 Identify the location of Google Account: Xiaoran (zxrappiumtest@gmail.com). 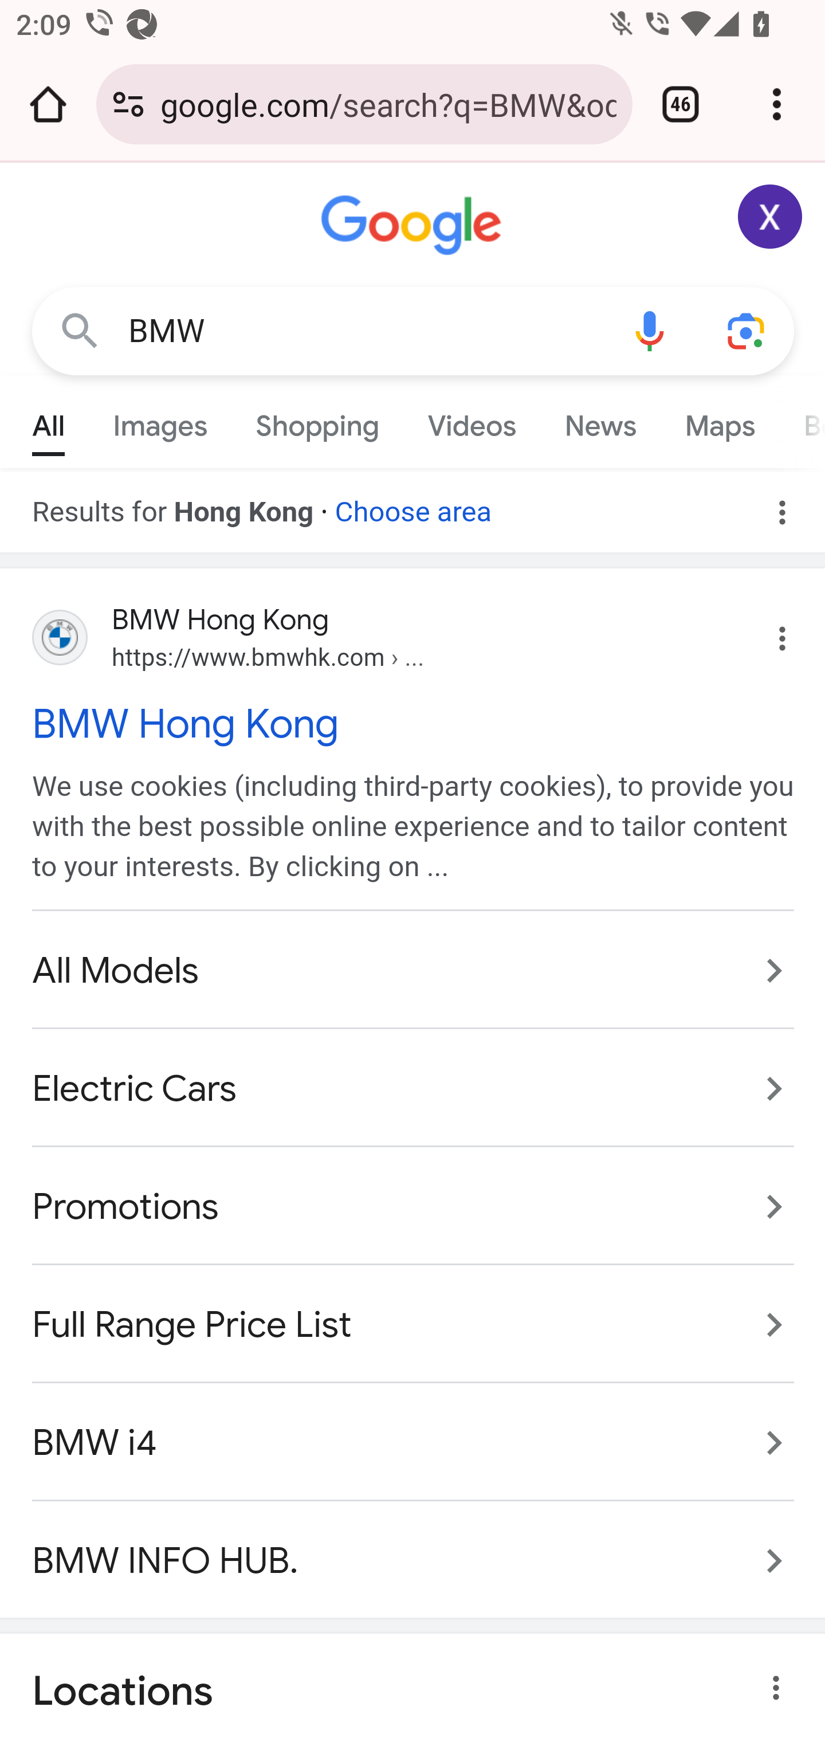
(771, 217).